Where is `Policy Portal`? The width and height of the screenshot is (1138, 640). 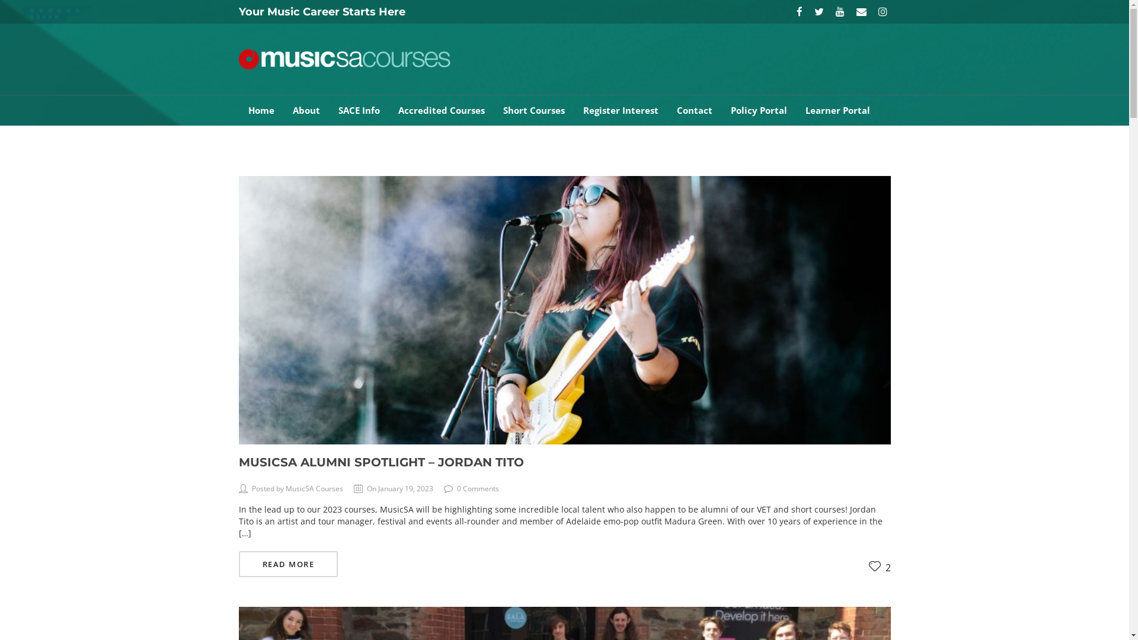 Policy Portal is located at coordinates (759, 110).